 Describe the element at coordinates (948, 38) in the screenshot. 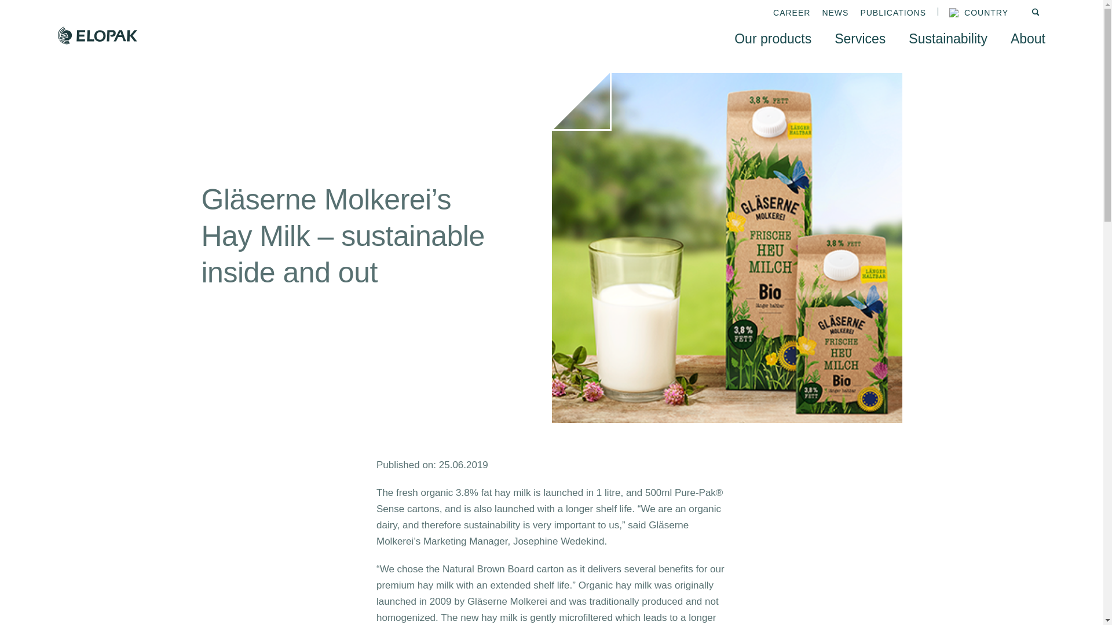

I see `Sustainability` at that location.